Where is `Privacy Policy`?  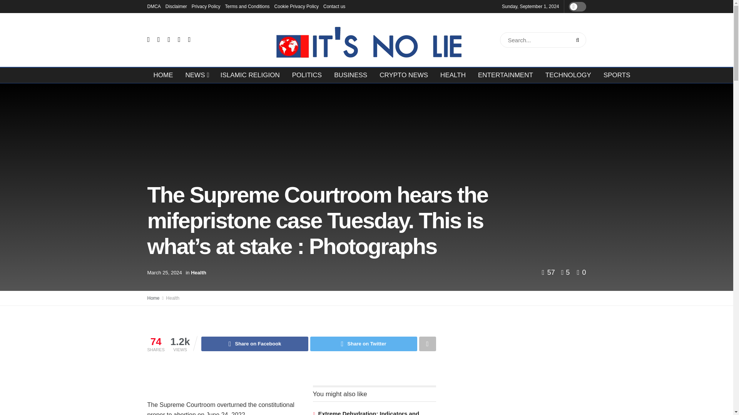
Privacy Policy is located at coordinates (206, 6).